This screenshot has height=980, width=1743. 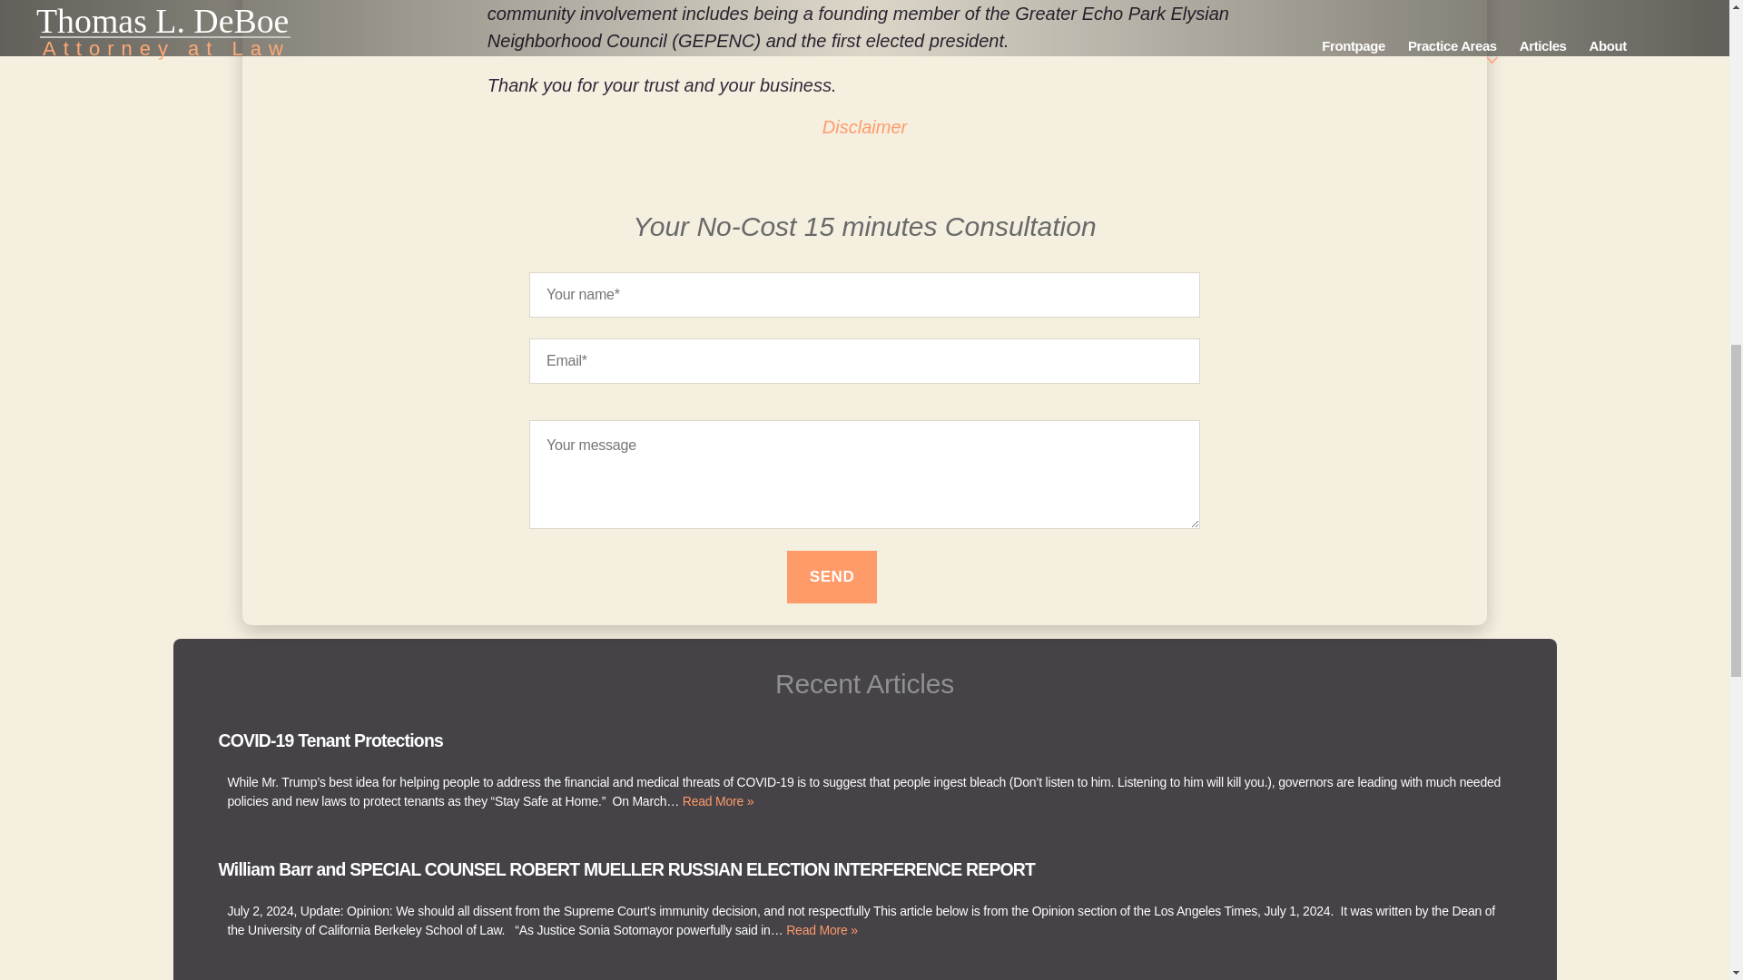 What do you see at coordinates (864, 127) in the screenshot?
I see `Disclaimer` at bounding box center [864, 127].